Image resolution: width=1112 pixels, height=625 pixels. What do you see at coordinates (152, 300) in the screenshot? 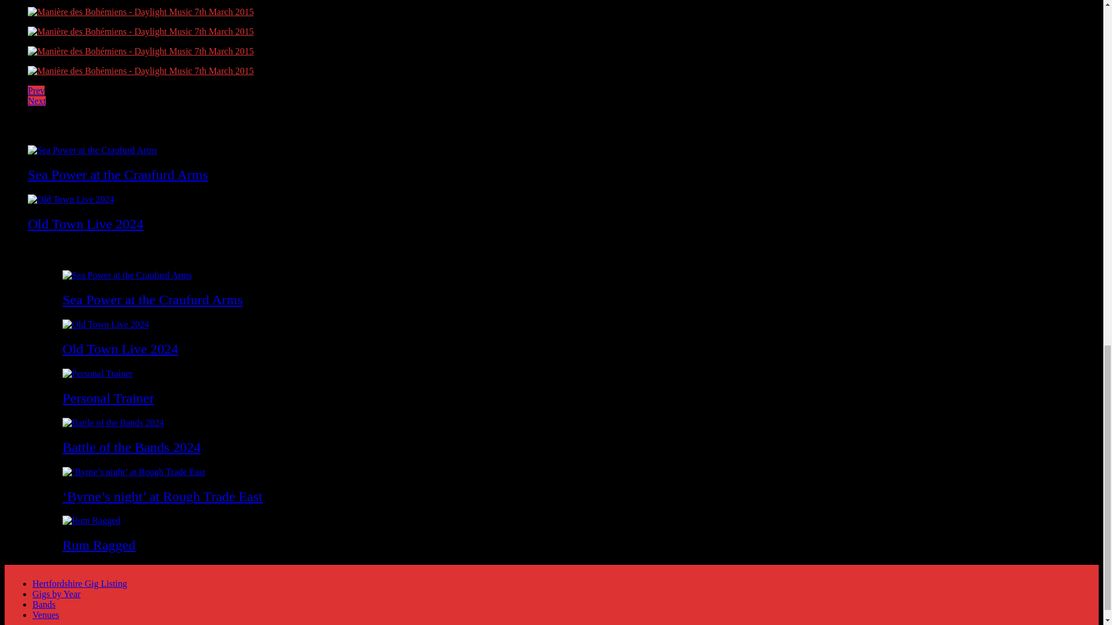
I see `Sea Power at the Craufurd Arms` at bounding box center [152, 300].